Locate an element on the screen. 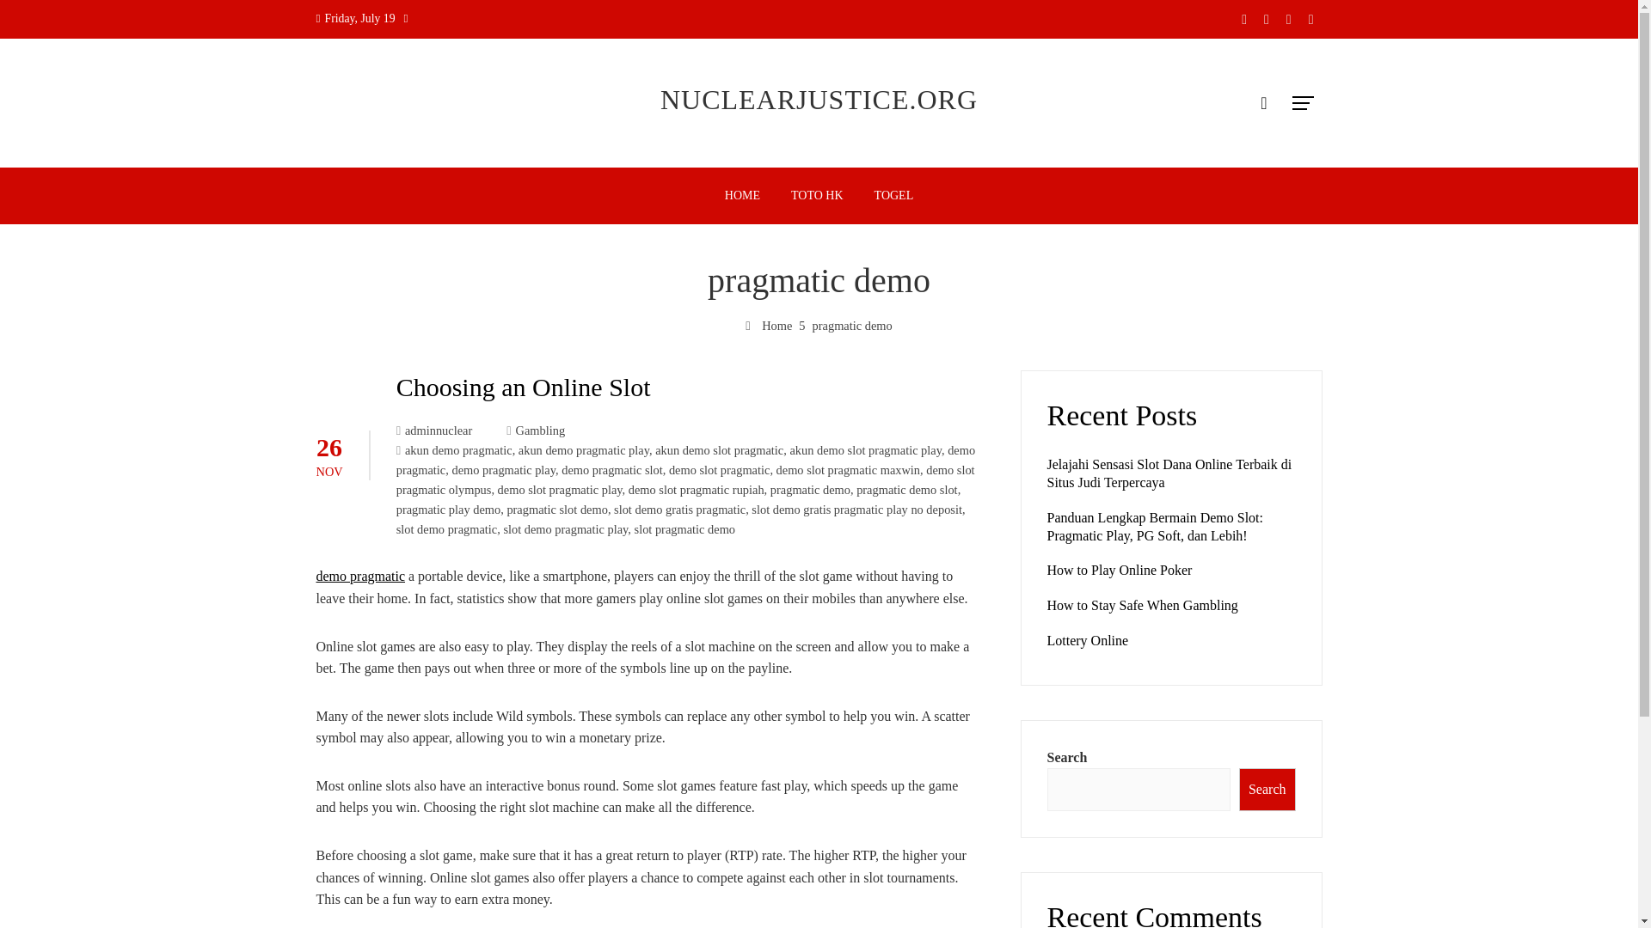 The image size is (1651, 928). TOGEL is located at coordinates (894, 196).